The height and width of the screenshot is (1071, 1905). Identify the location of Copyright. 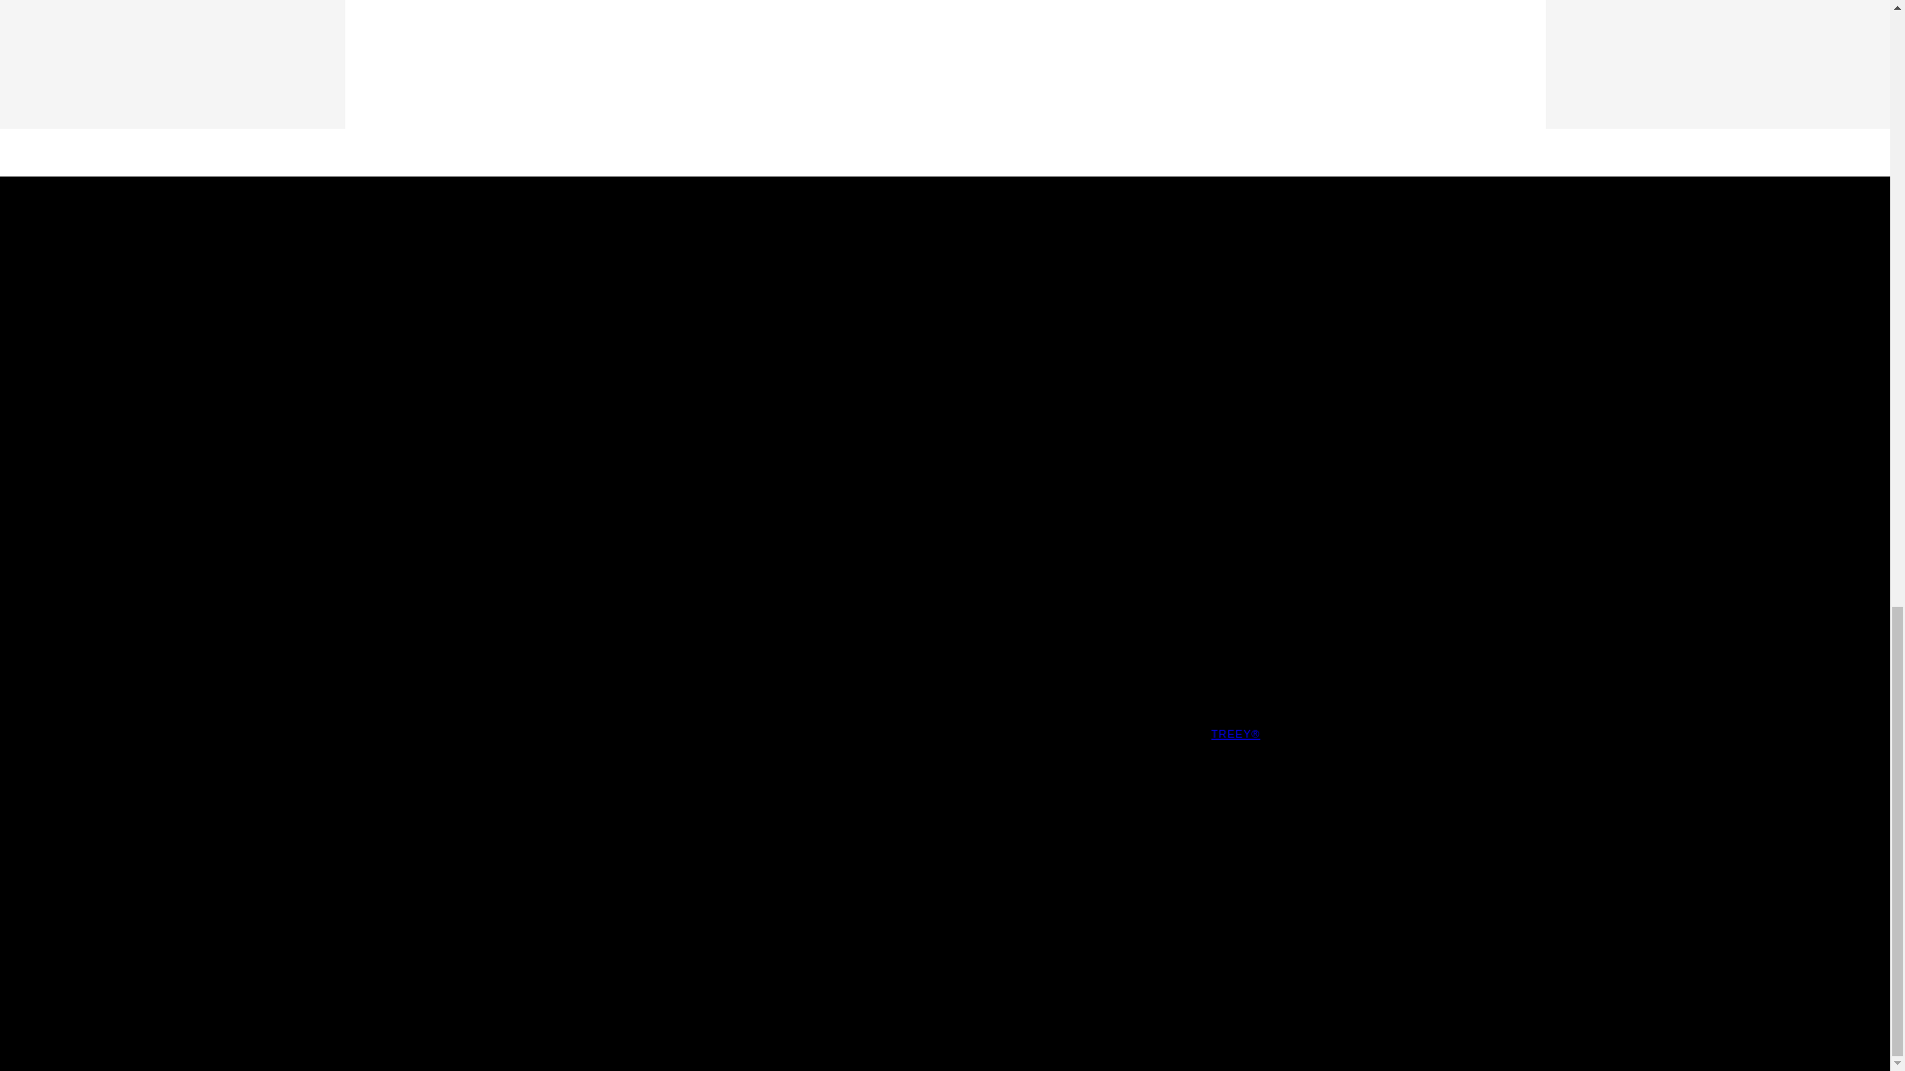
(687, 303).